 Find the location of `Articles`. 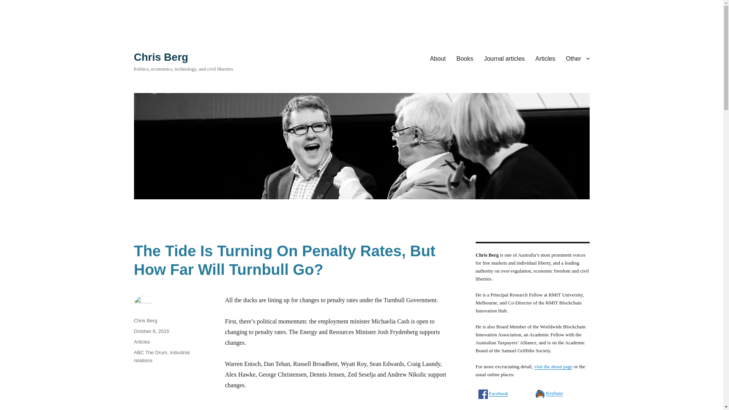

Articles is located at coordinates (545, 58).